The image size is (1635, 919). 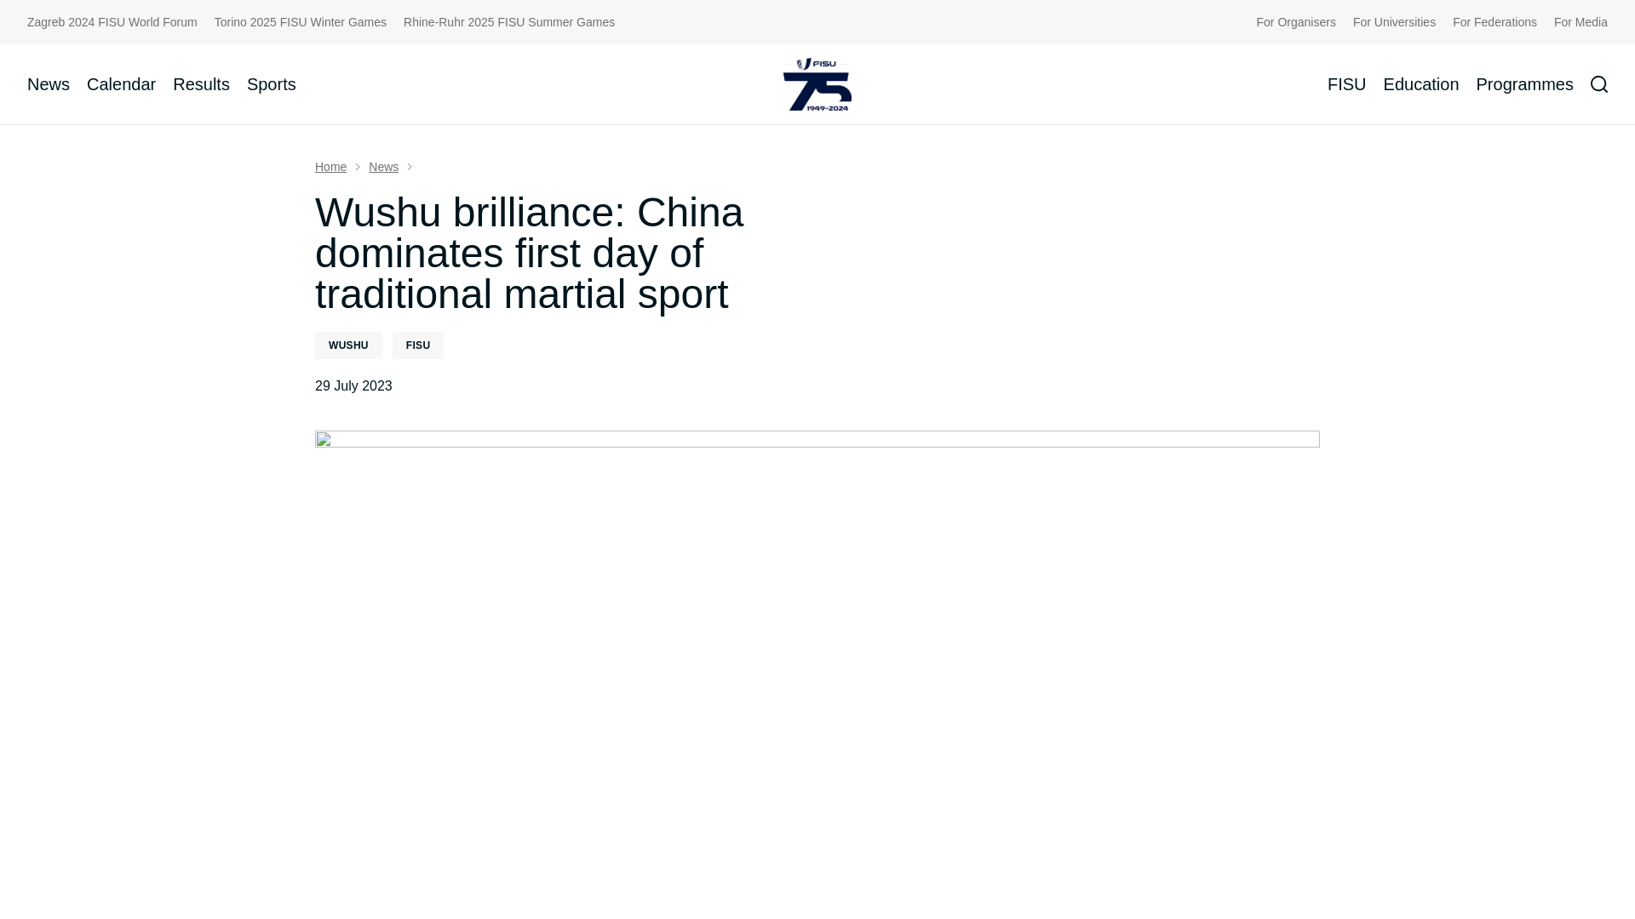 I want to click on News, so click(x=49, y=83).